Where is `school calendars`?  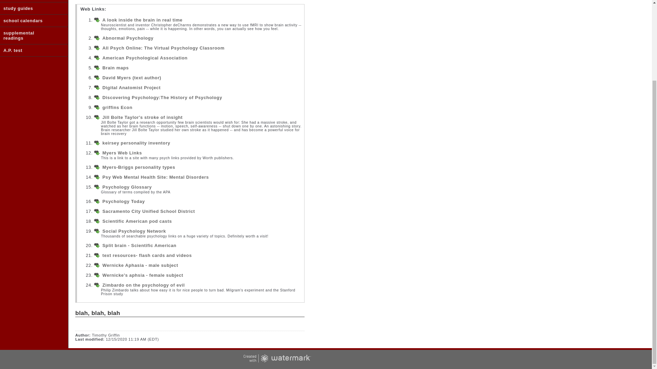 school calendars is located at coordinates (29, 20).